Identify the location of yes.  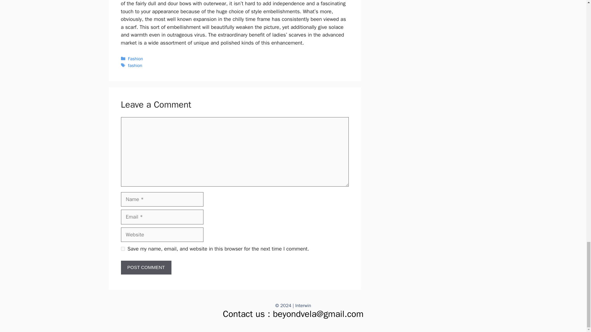
(123, 249).